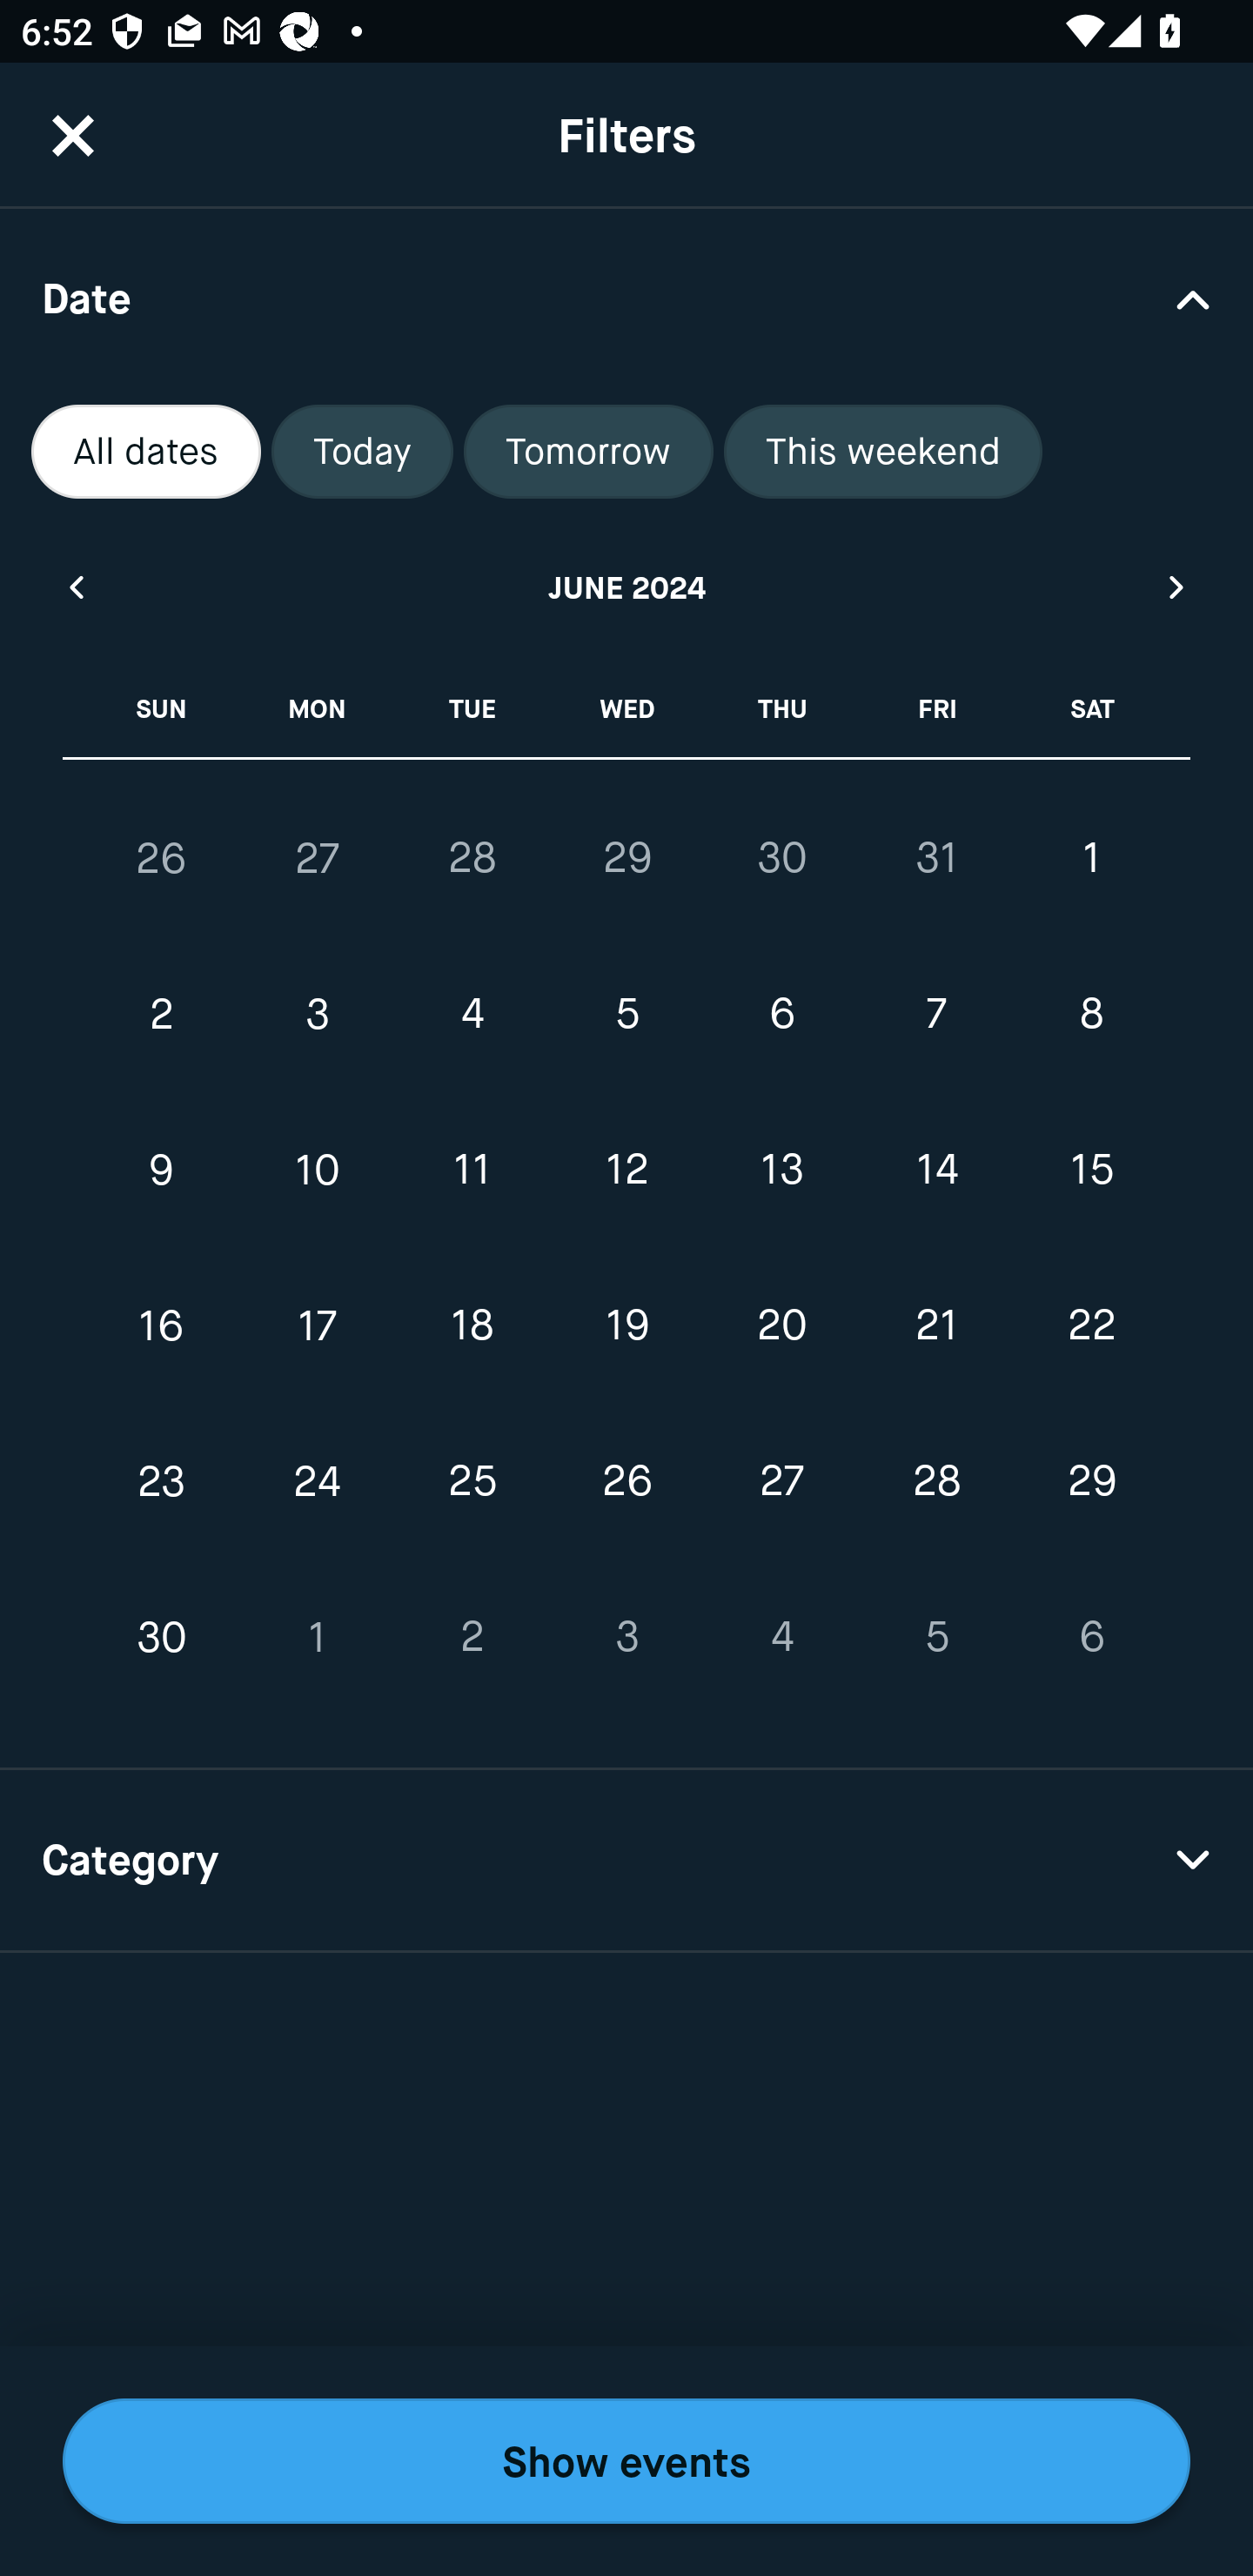 This screenshot has width=1253, height=2576. Describe the element at coordinates (317, 1481) in the screenshot. I see `24` at that location.